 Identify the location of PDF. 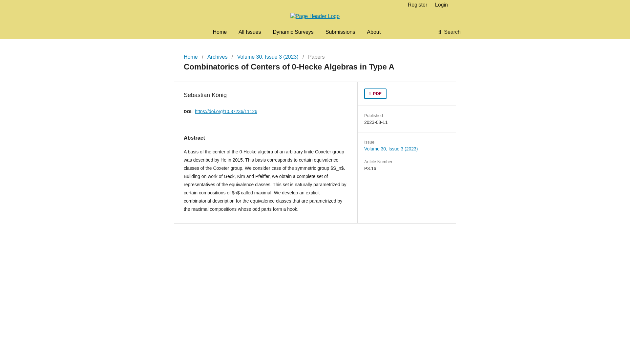
(375, 94).